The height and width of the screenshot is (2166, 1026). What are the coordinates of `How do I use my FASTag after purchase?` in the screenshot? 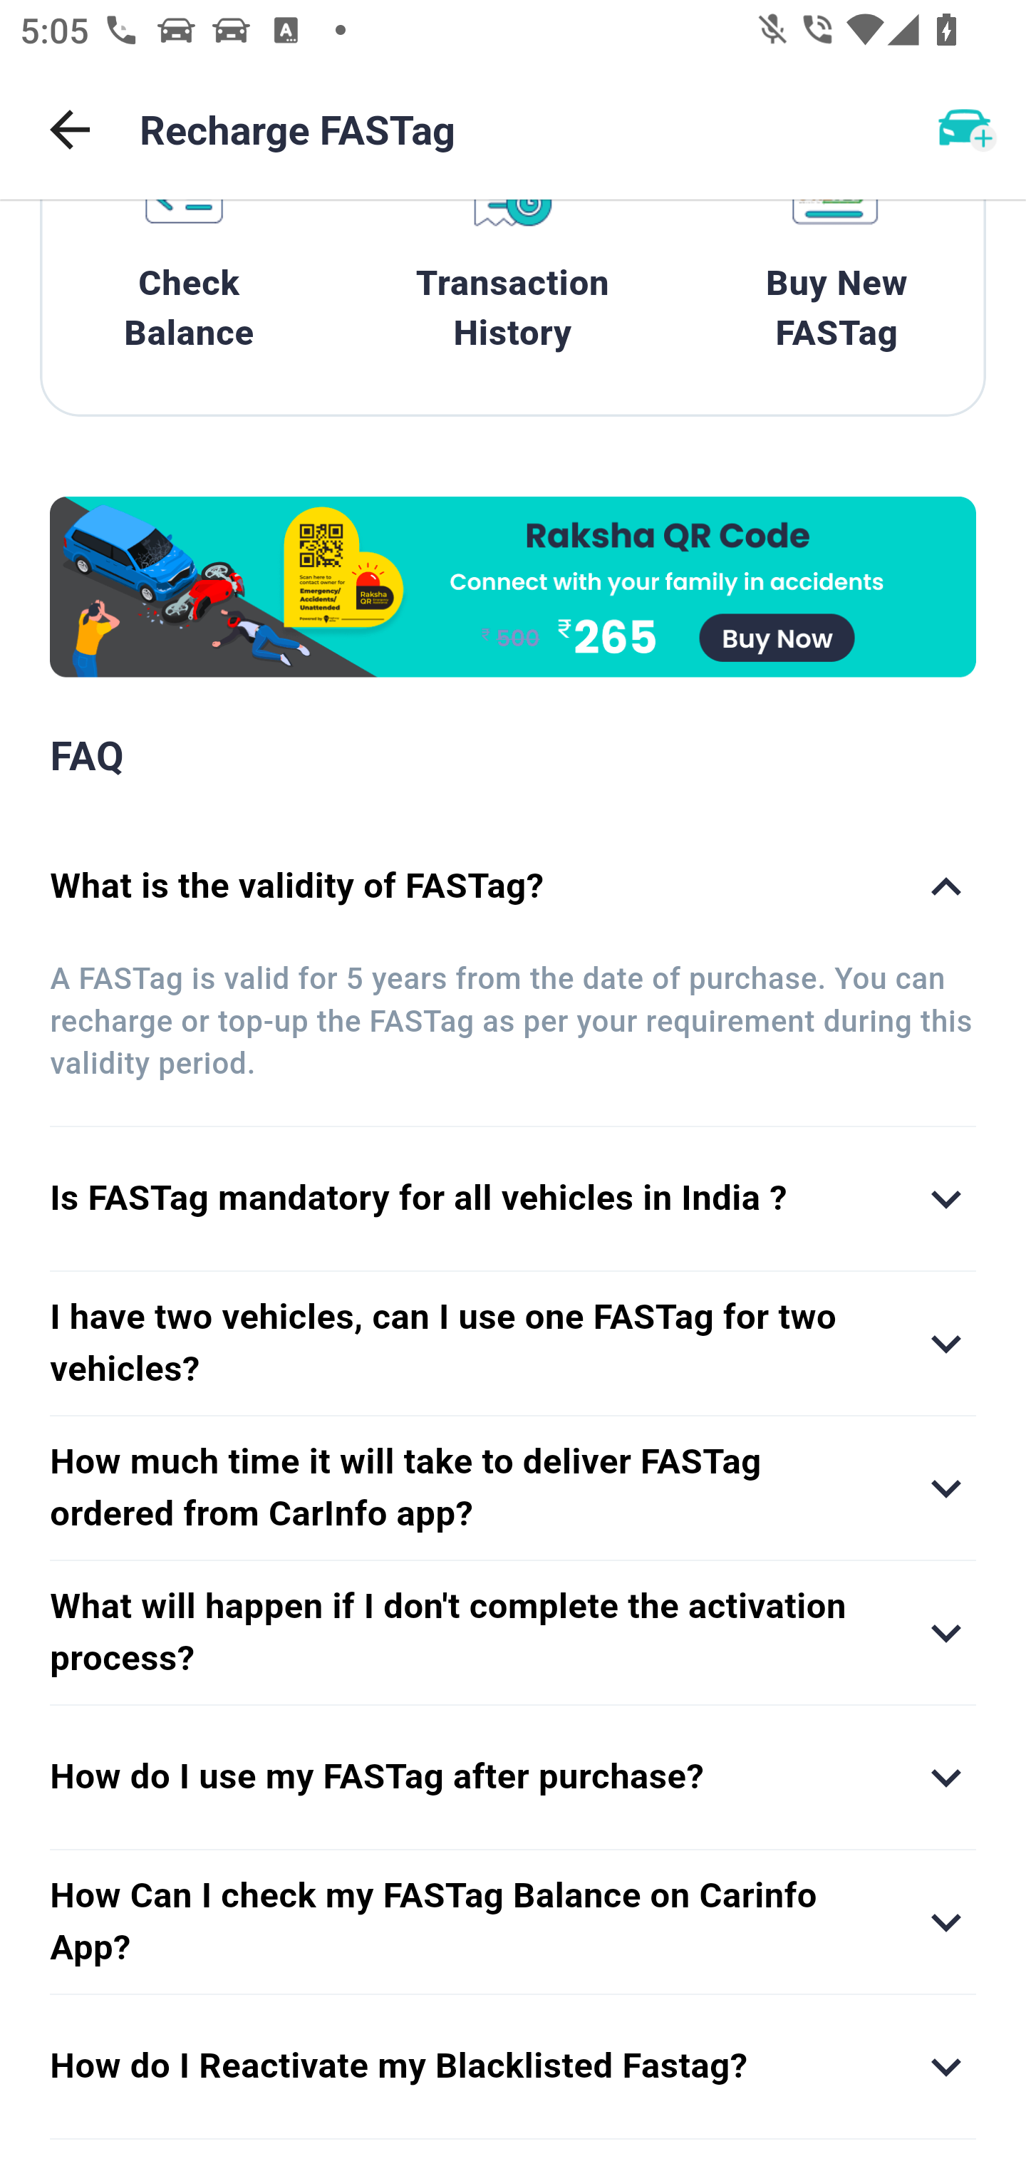 It's located at (513, 1777).